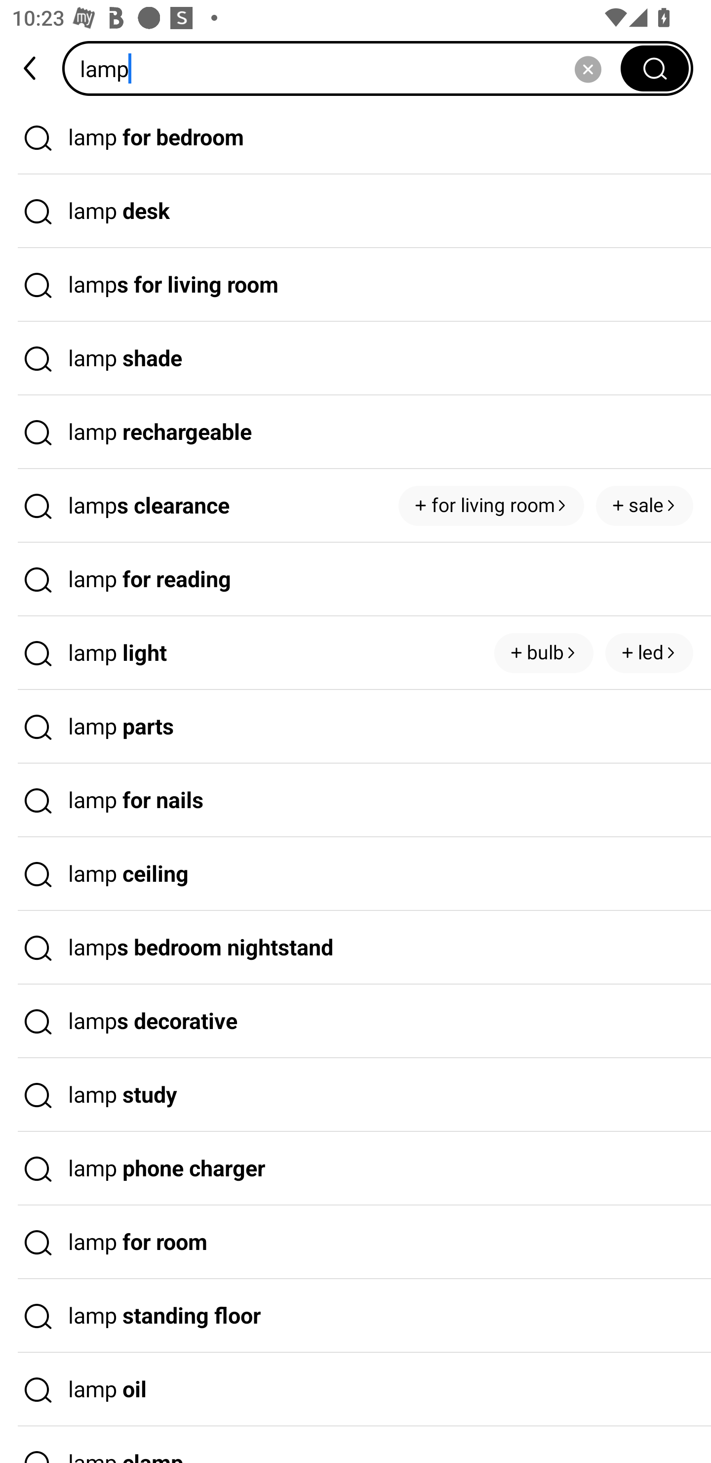 This screenshot has height=1463, width=711. Describe the element at coordinates (491, 505) in the screenshot. I see `for living room` at that location.